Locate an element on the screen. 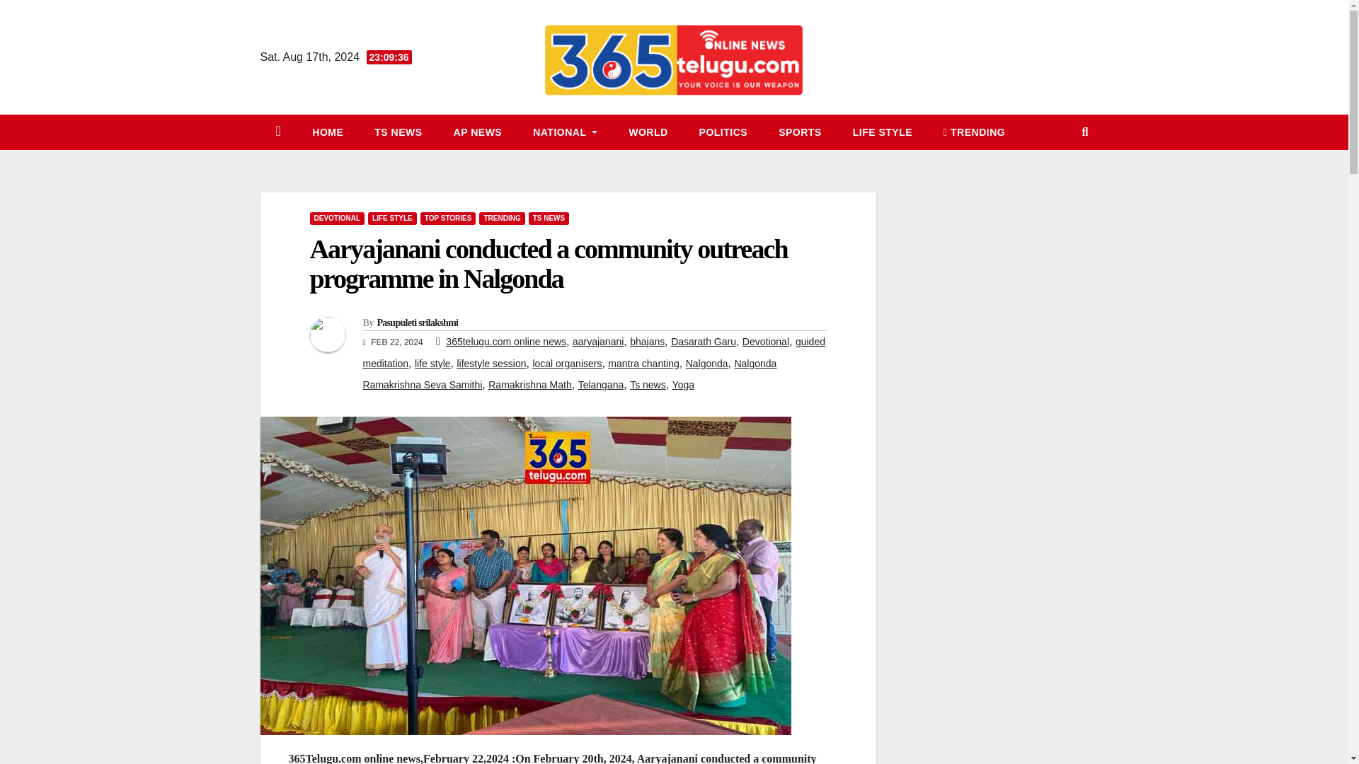  HOME is located at coordinates (327, 132).